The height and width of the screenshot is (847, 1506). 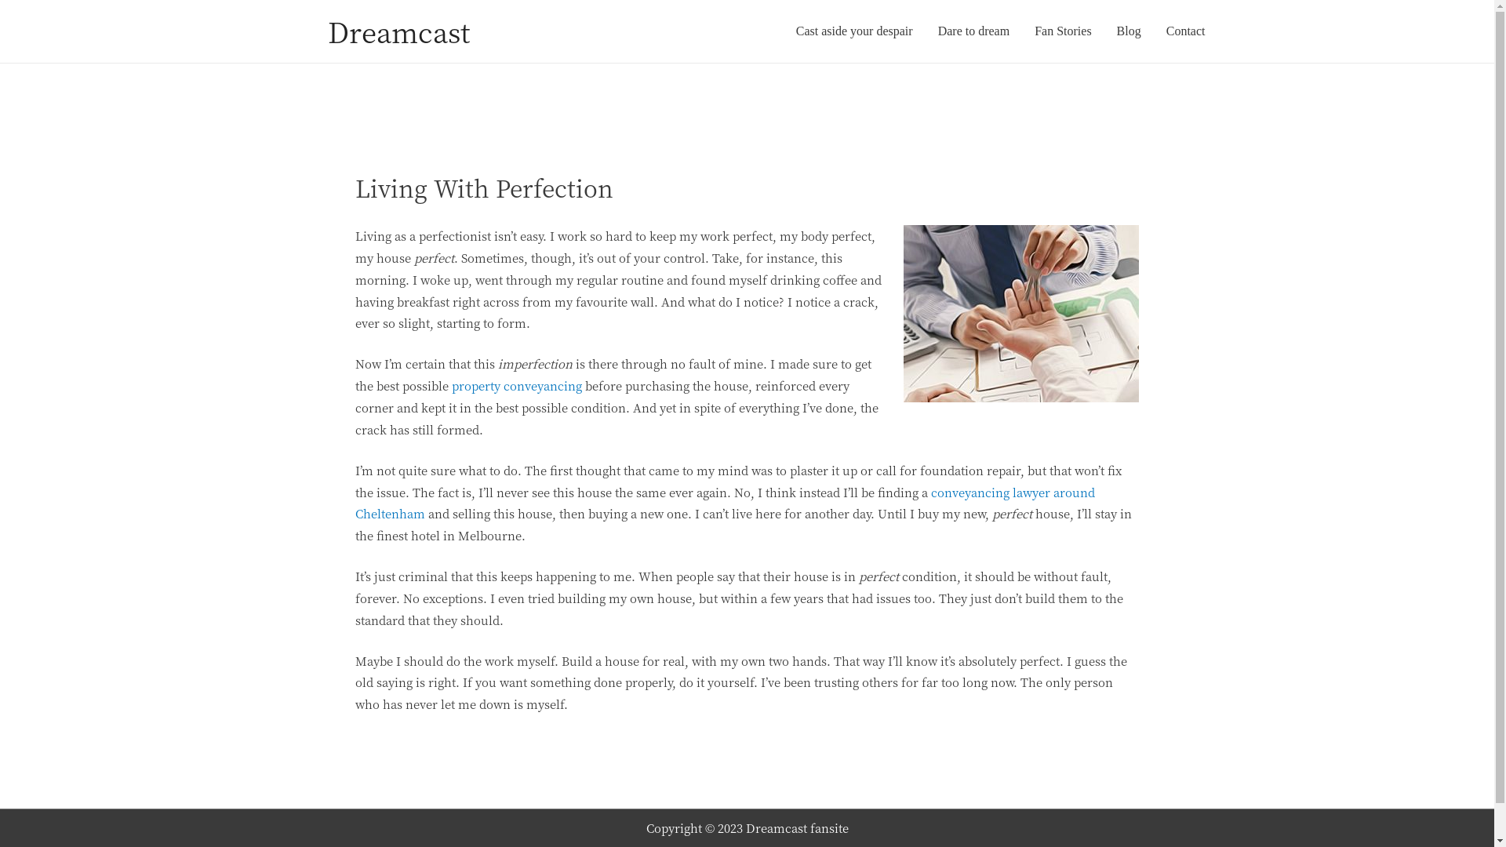 What do you see at coordinates (1129, 31) in the screenshot?
I see `Blog` at bounding box center [1129, 31].